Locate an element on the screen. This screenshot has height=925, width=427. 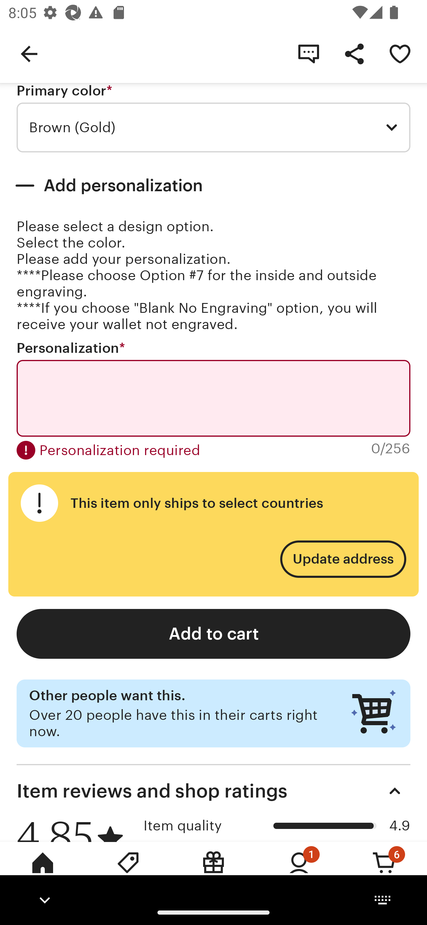
Navigate up is located at coordinates (29, 53).